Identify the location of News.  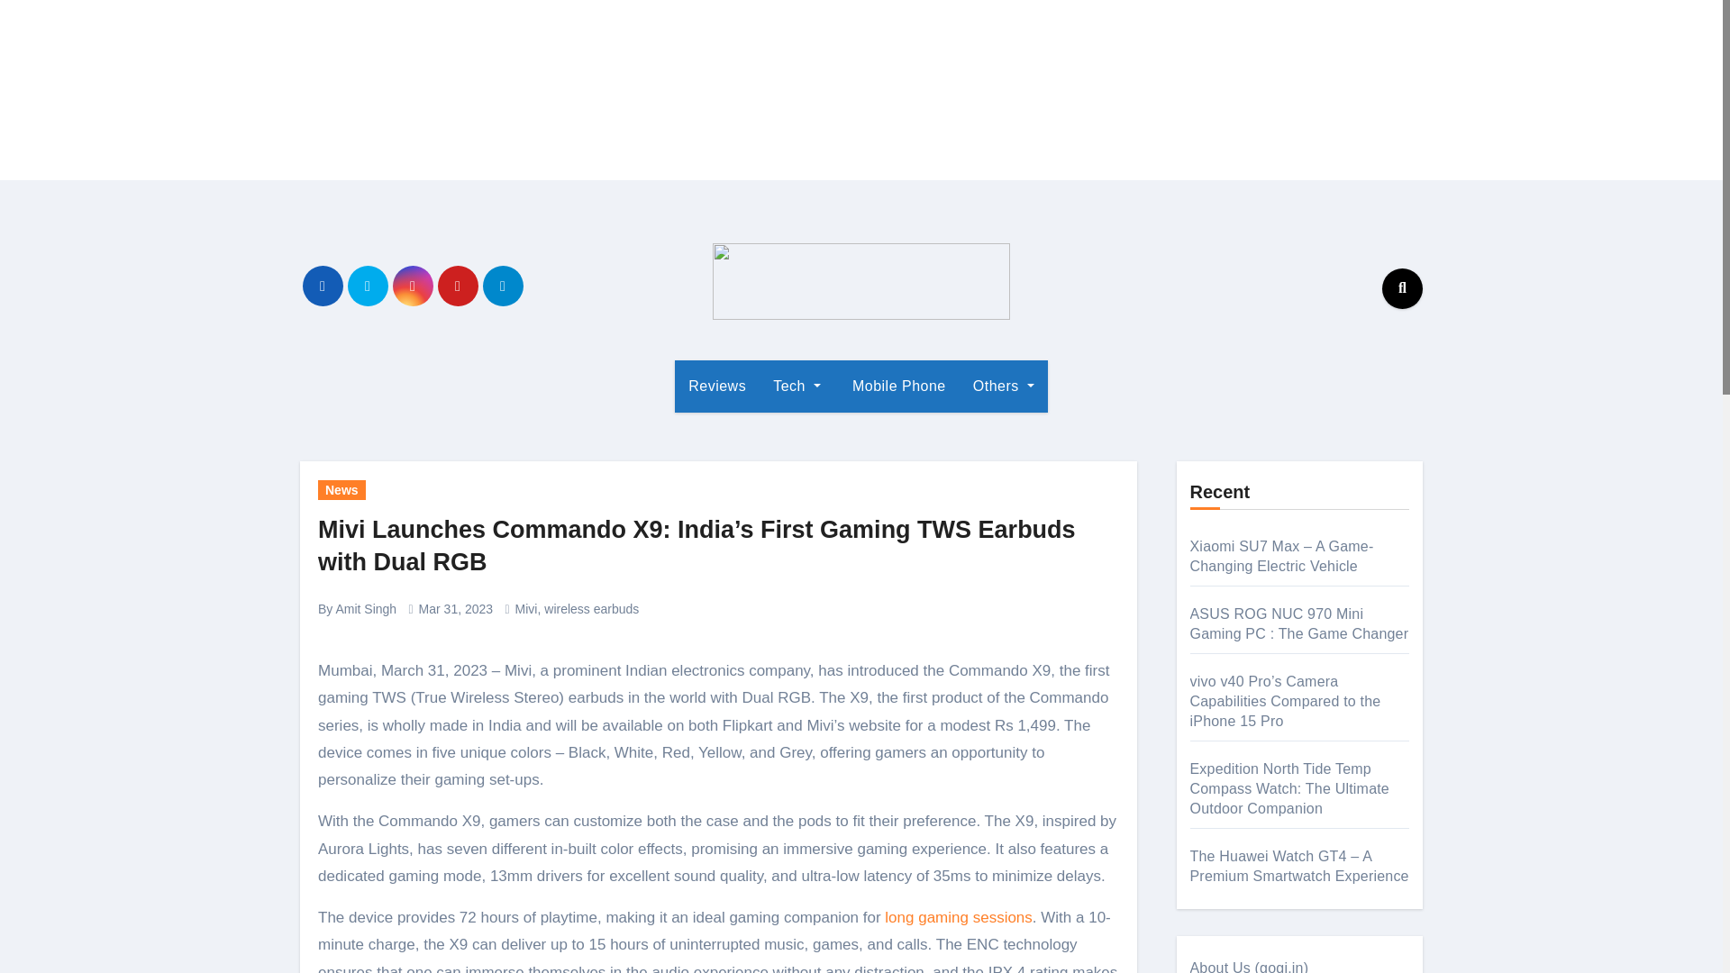
(341, 490).